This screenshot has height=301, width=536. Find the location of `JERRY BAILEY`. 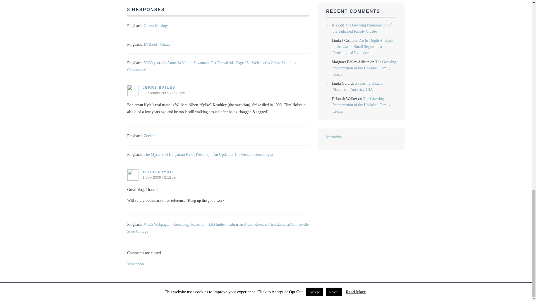

JERRY BAILEY is located at coordinates (159, 87).